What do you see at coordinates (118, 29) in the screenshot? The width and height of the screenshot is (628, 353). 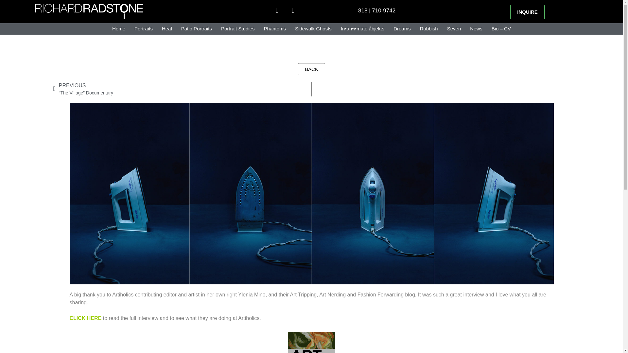 I see `Richard Radstone Home` at bounding box center [118, 29].